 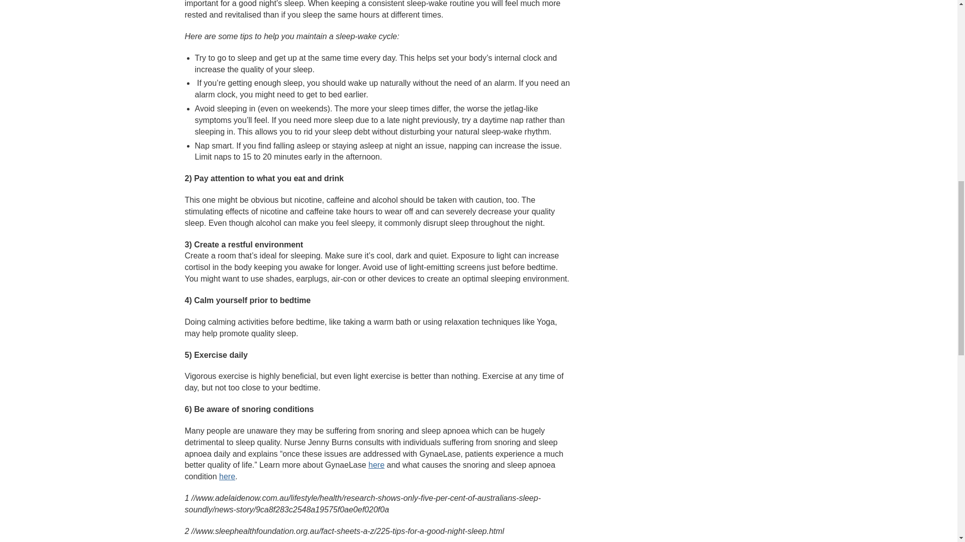 I want to click on here, so click(x=227, y=476).